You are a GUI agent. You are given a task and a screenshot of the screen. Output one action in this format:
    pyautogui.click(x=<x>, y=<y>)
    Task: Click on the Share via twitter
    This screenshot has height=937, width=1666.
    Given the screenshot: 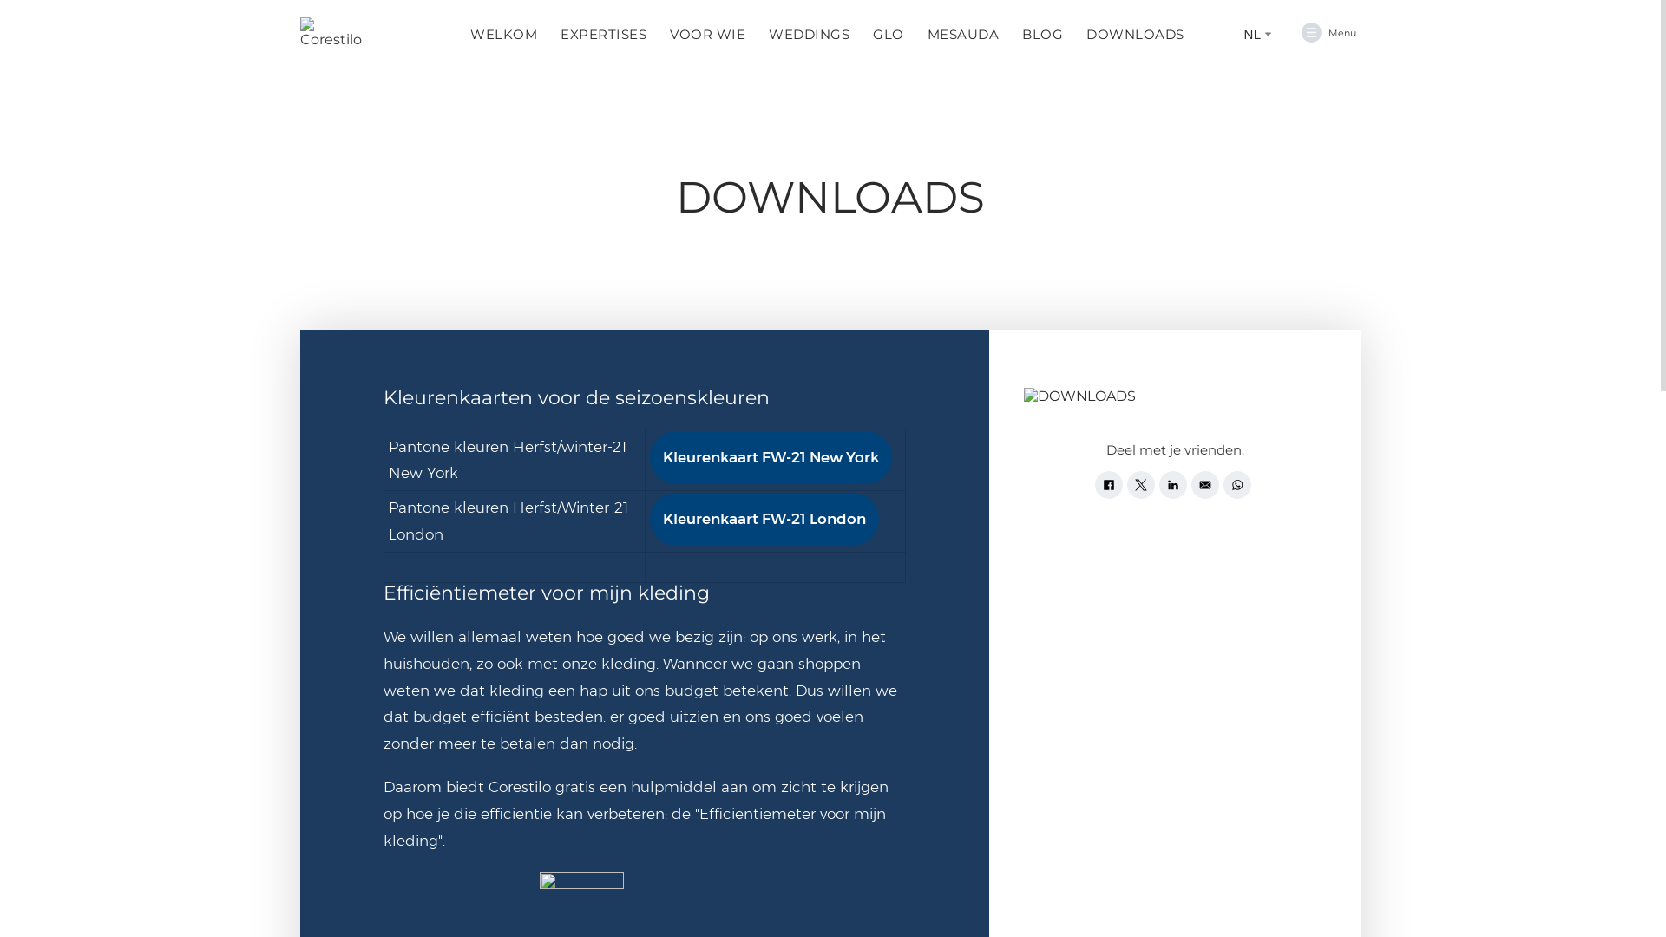 What is the action you would take?
    pyautogui.click(x=1141, y=485)
    